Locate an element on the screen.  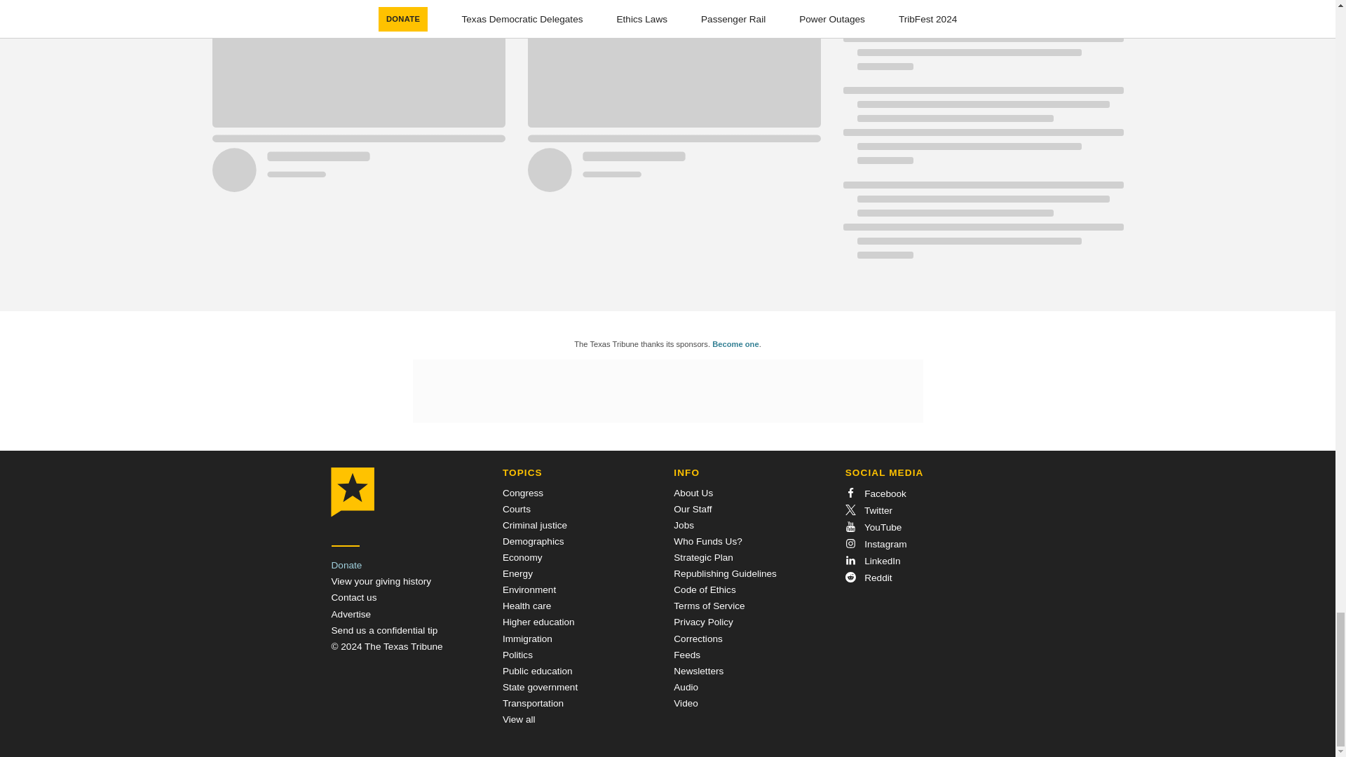
About Us is located at coordinates (693, 492).